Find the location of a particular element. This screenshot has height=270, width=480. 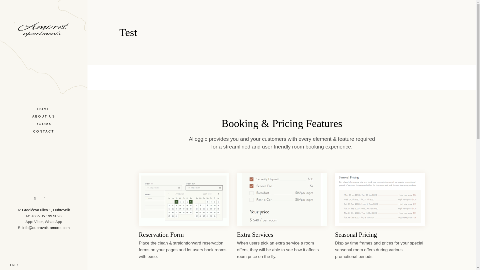

EN is located at coordinates (14, 262).